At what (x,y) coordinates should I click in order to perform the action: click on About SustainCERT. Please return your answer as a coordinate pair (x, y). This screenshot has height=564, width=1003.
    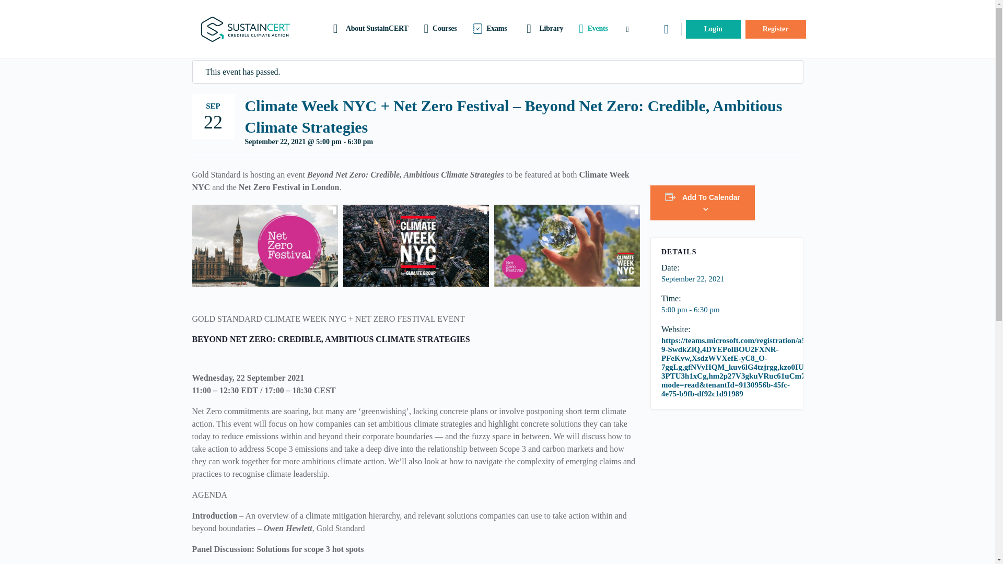
    Looking at the image, I should click on (369, 29).